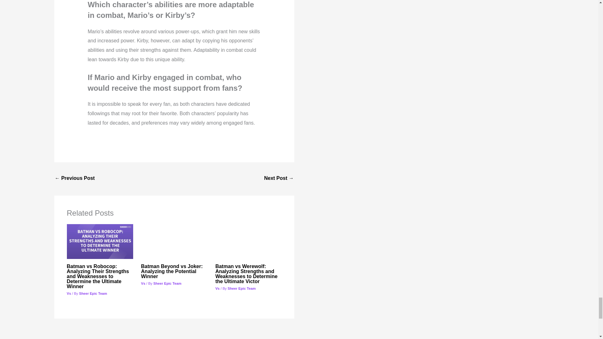  What do you see at coordinates (75, 178) in the screenshot?
I see `Mario vs Zelda: Who Would Win? An Expert Analysis` at bounding box center [75, 178].